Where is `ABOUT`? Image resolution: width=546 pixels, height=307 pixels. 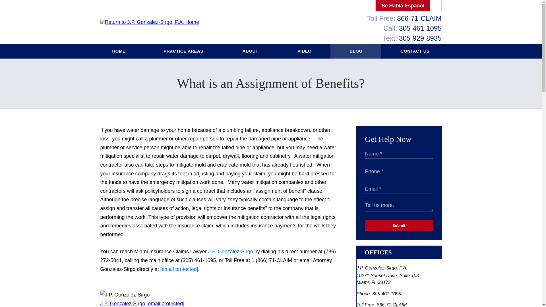
ABOUT is located at coordinates (251, 51).